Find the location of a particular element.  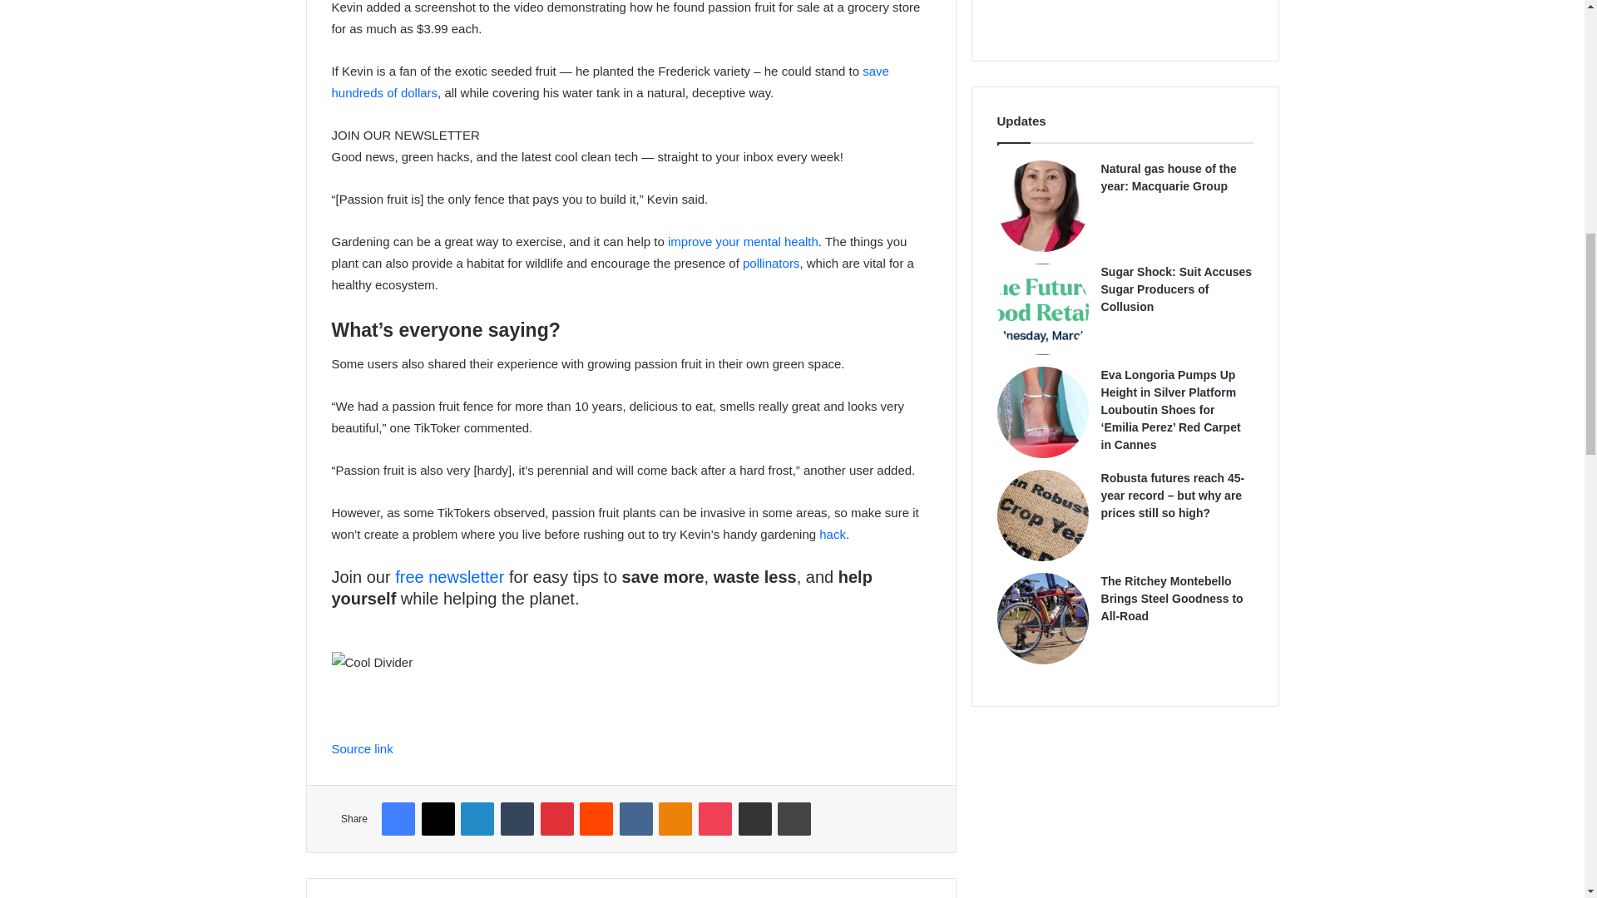

Hacks is located at coordinates (832, 534).